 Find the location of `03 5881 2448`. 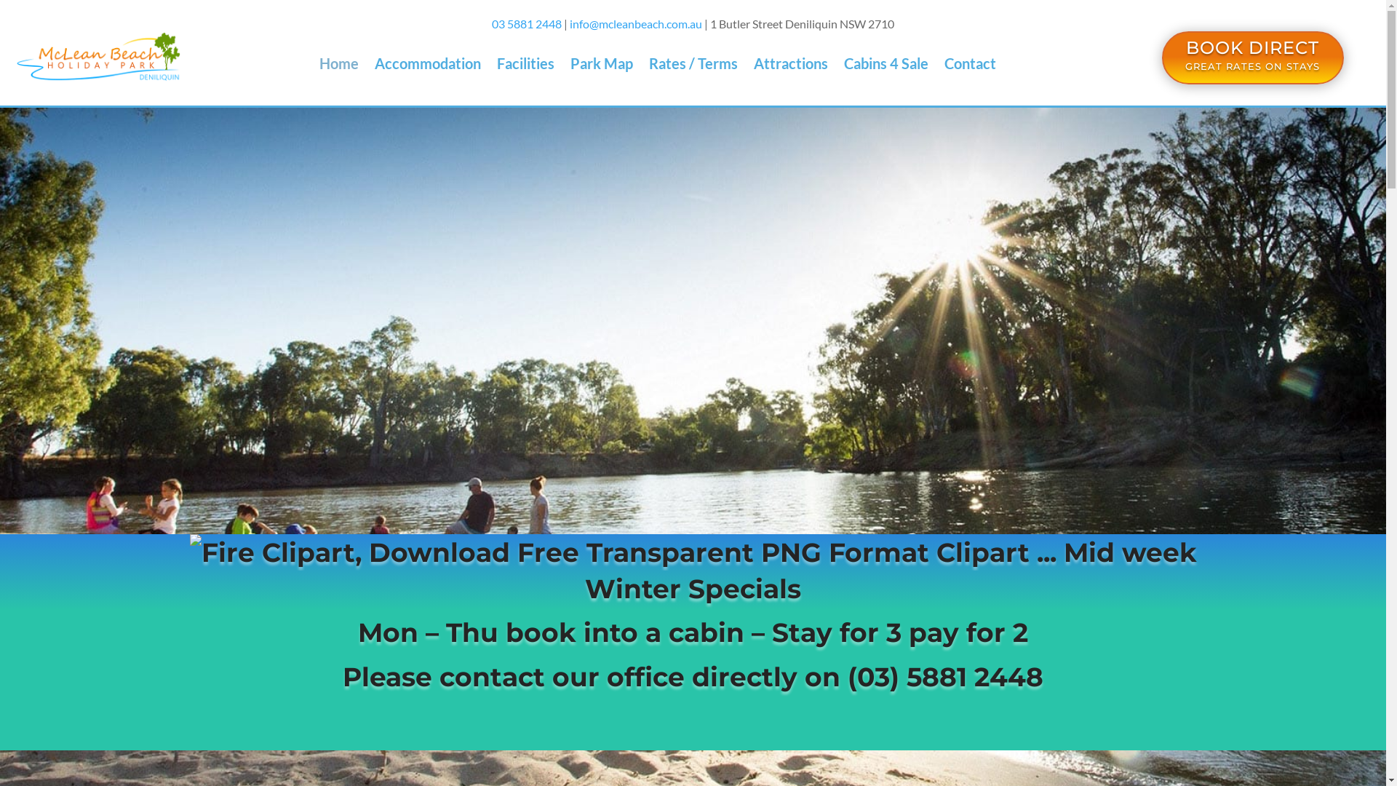

03 5881 2448 is located at coordinates (527, 23).